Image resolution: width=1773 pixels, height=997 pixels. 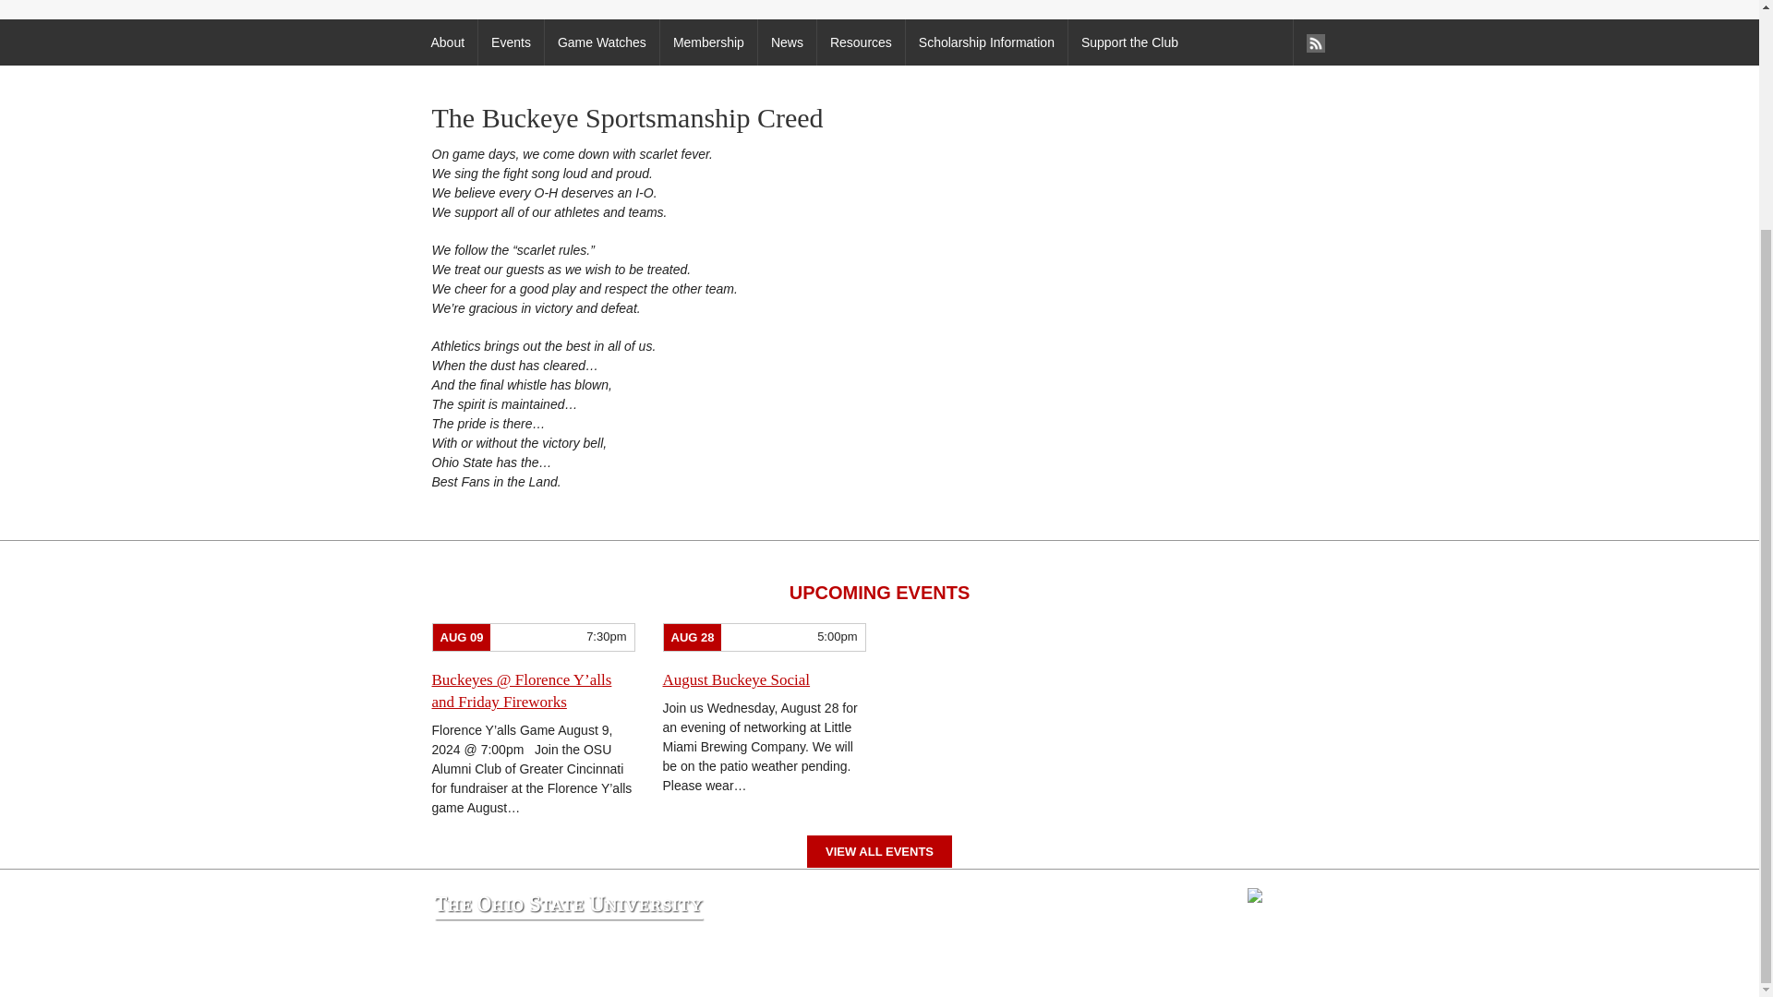 What do you see at coordinates (707, 42) in the screenshot?
I see `Membership` at bounding box center [707, 42].